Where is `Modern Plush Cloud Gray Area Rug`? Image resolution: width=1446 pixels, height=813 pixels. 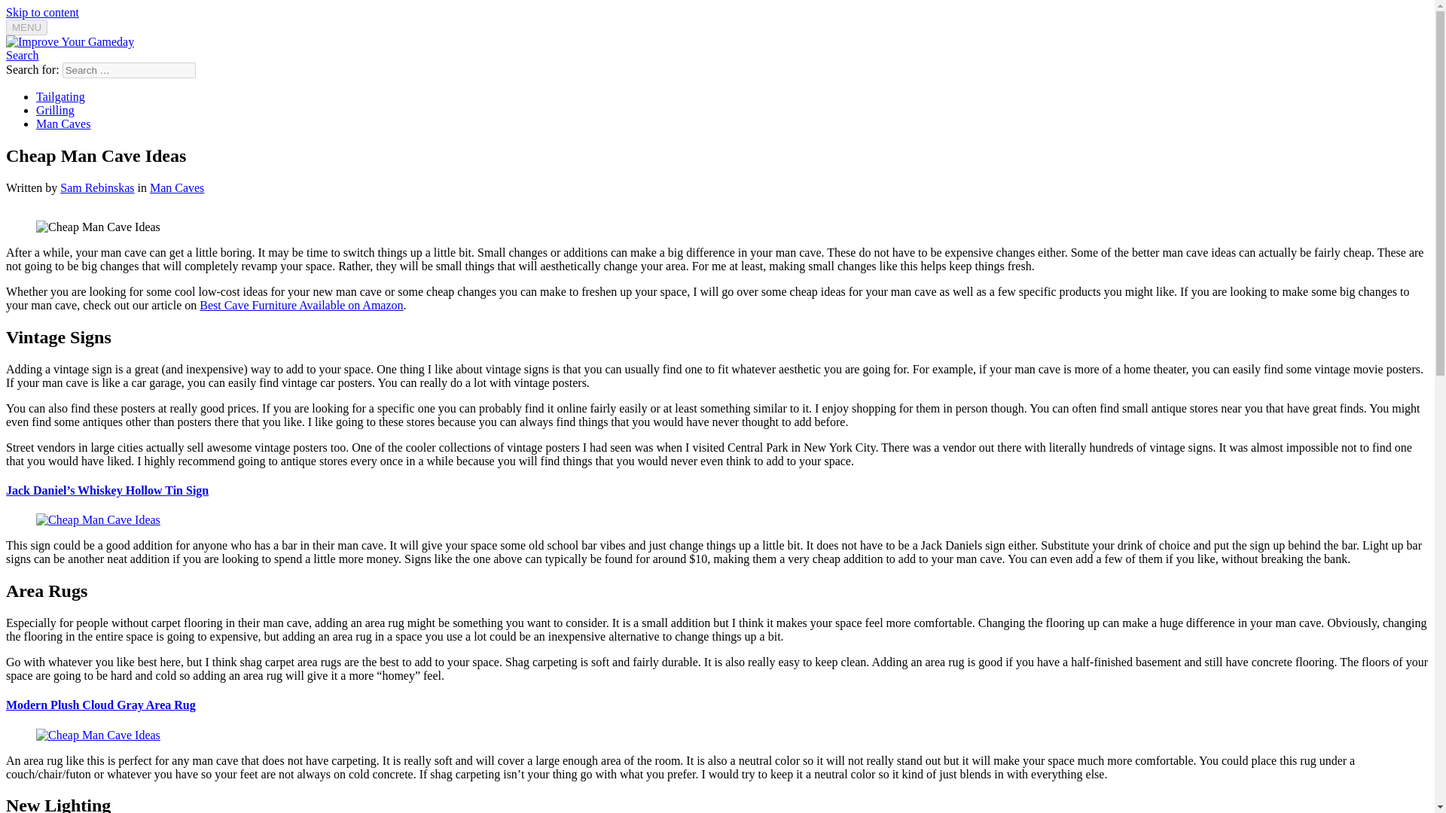
Modern Plush Cloud Gray Area Rug is located at coordinates (100, 705).